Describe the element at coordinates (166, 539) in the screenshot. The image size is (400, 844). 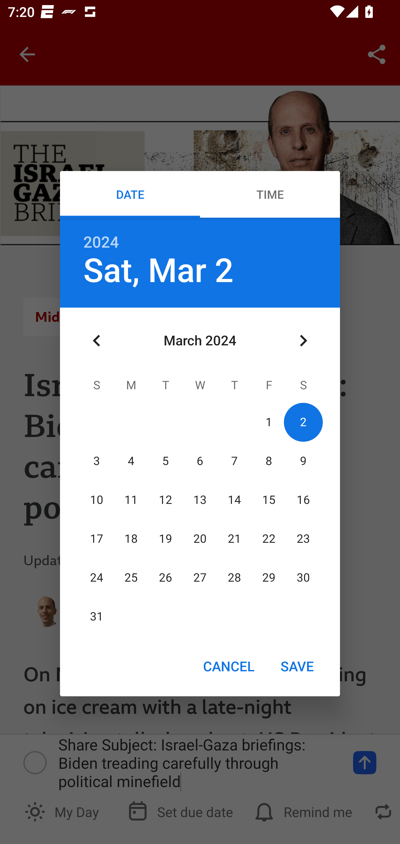
I see `19 19 March 2024` at that location.